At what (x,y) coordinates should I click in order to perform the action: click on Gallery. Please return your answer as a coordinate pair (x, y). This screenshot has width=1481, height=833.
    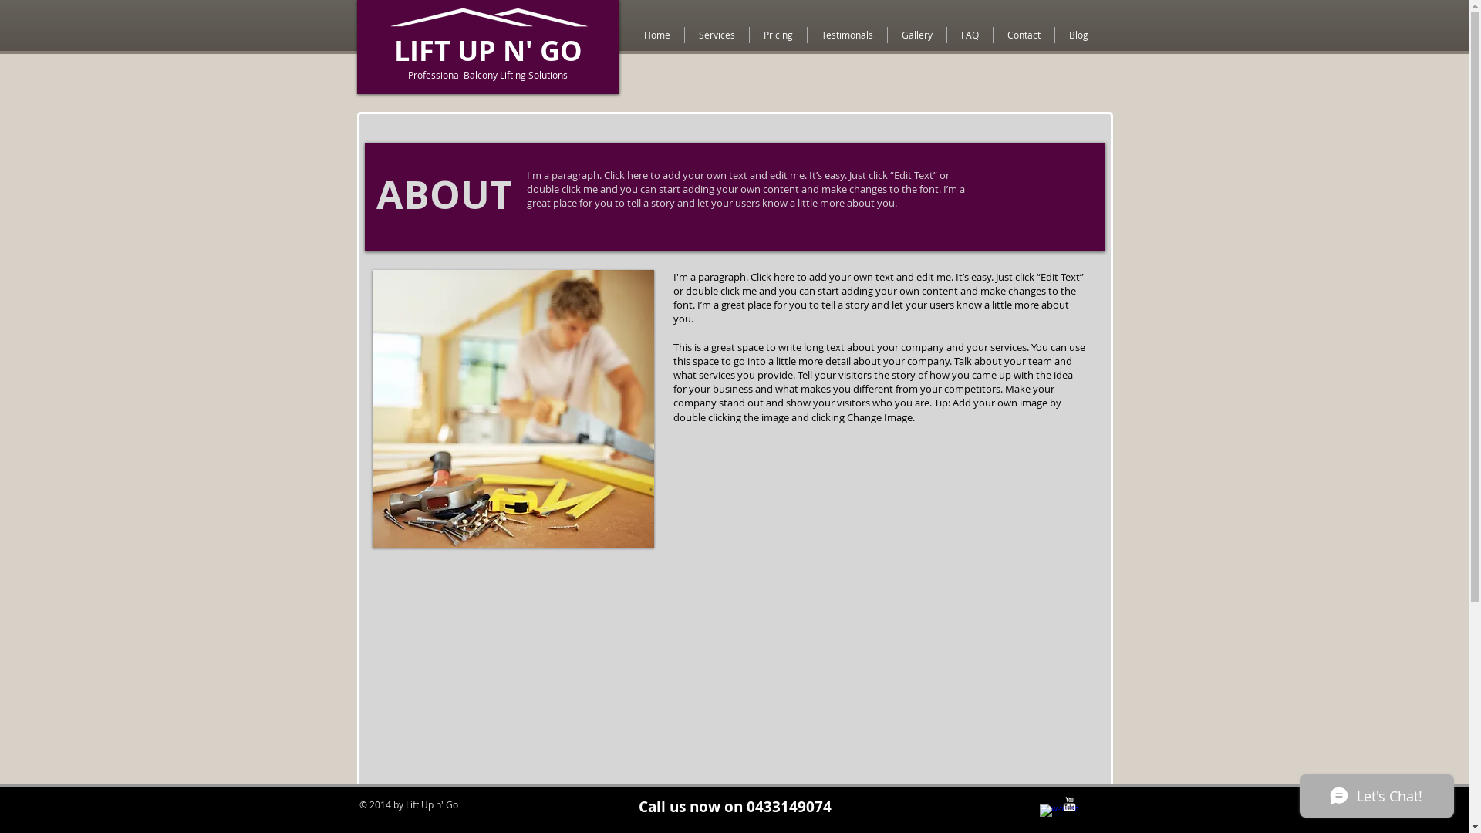
    Looking at the image, I should click on (916, 35).